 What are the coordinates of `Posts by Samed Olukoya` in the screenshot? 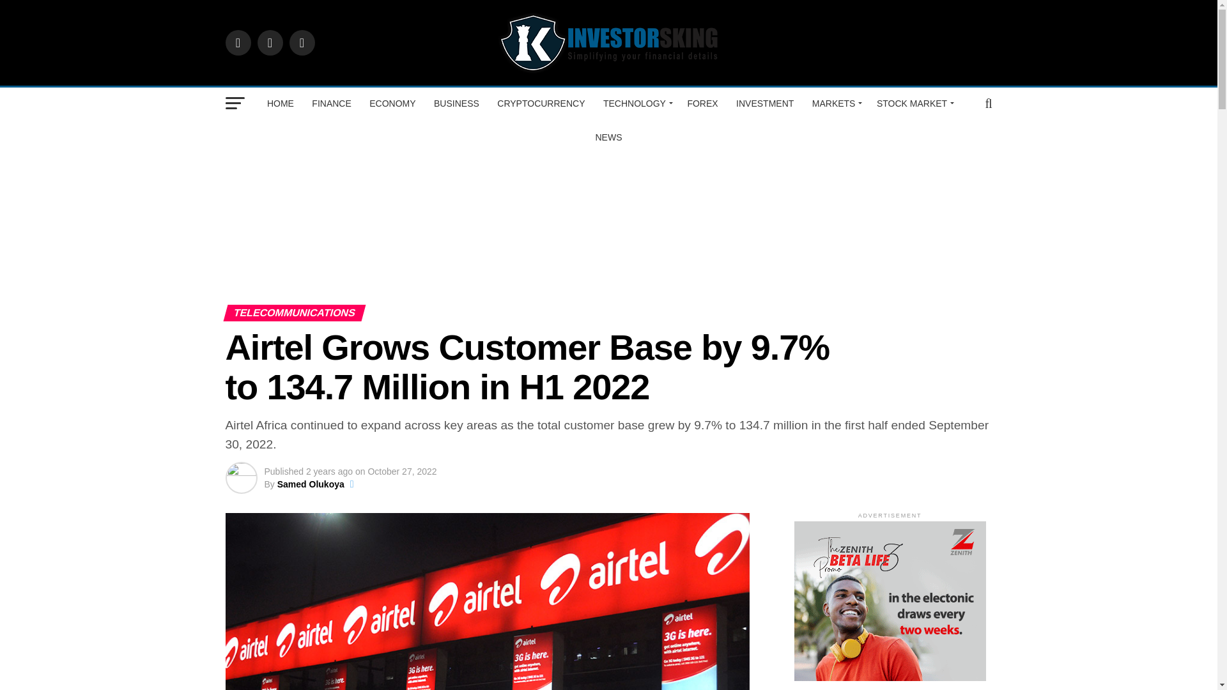 It's located at (311, 484).